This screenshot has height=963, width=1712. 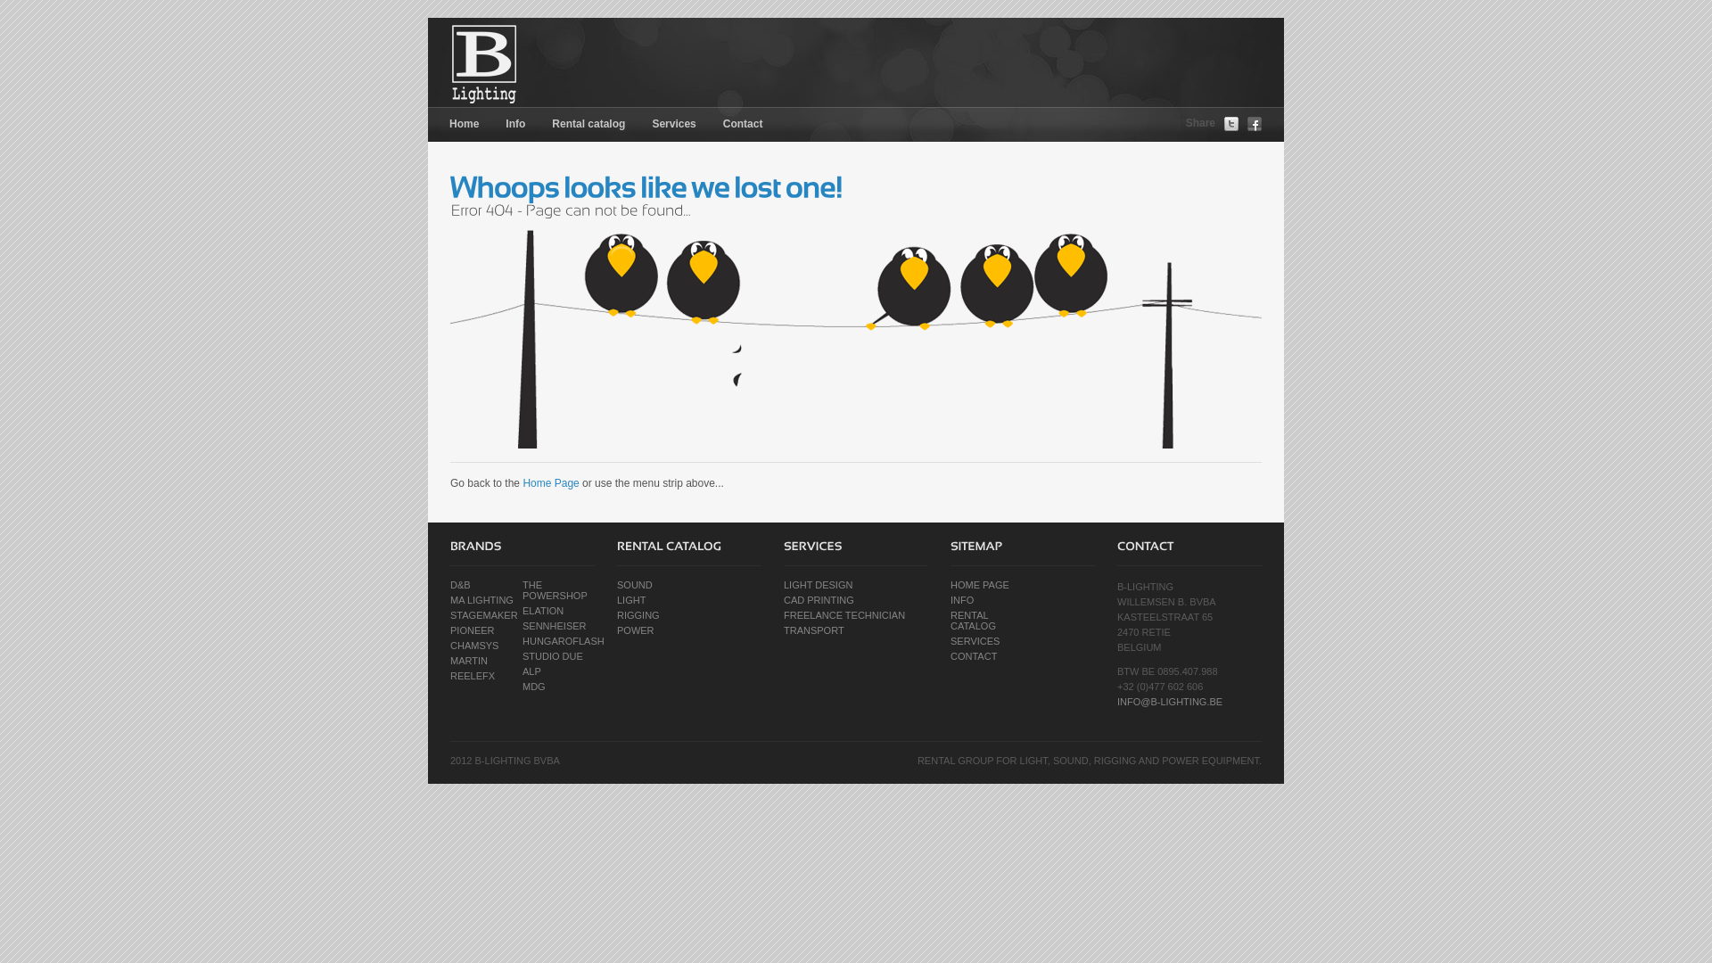 I want to click on Contact, so click(x=744, y=125).